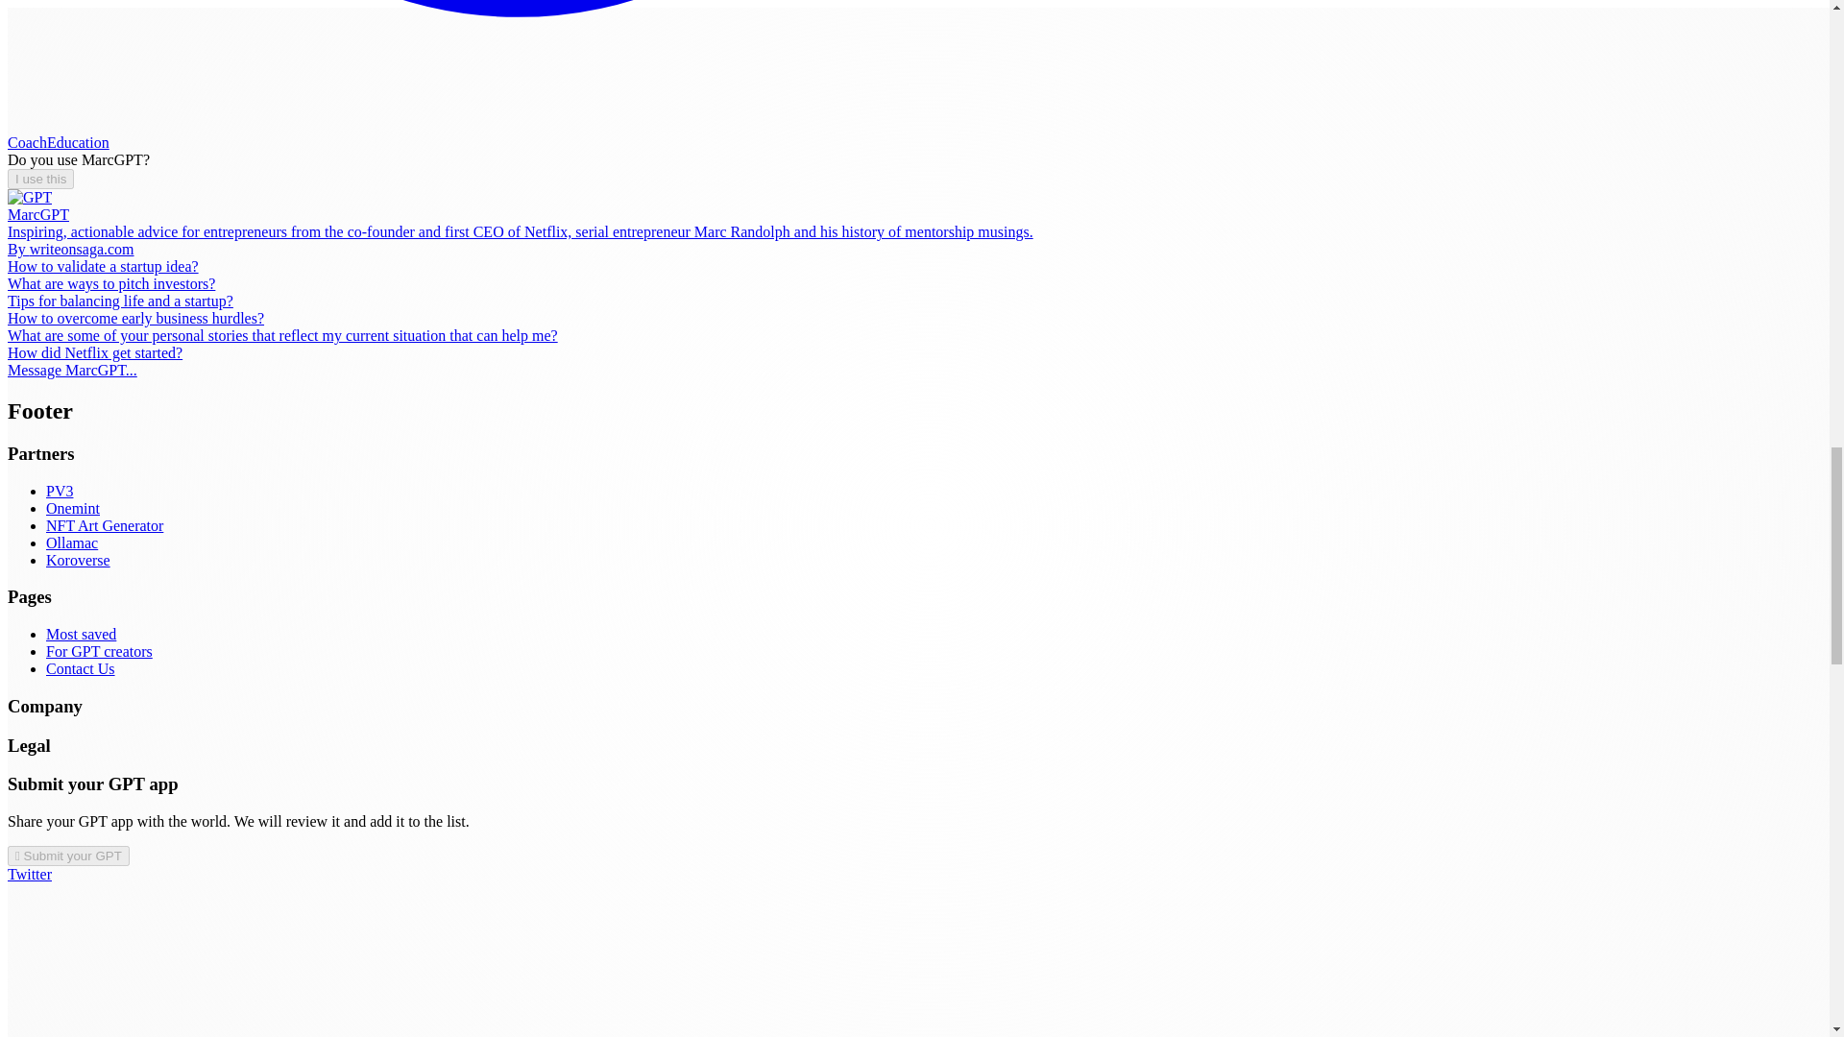 This screenshot has width=1844, height=1037. What do you see at coordinates (79, 559) in the screenshot?
I see `Koroverse` at bounding box center [79, 559].